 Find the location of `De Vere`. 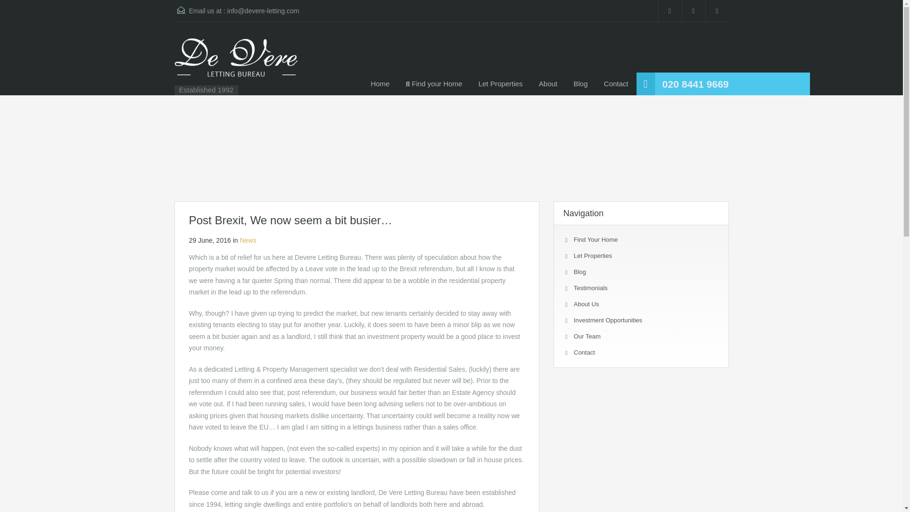

De Vere is located at coordinates (236, 63).